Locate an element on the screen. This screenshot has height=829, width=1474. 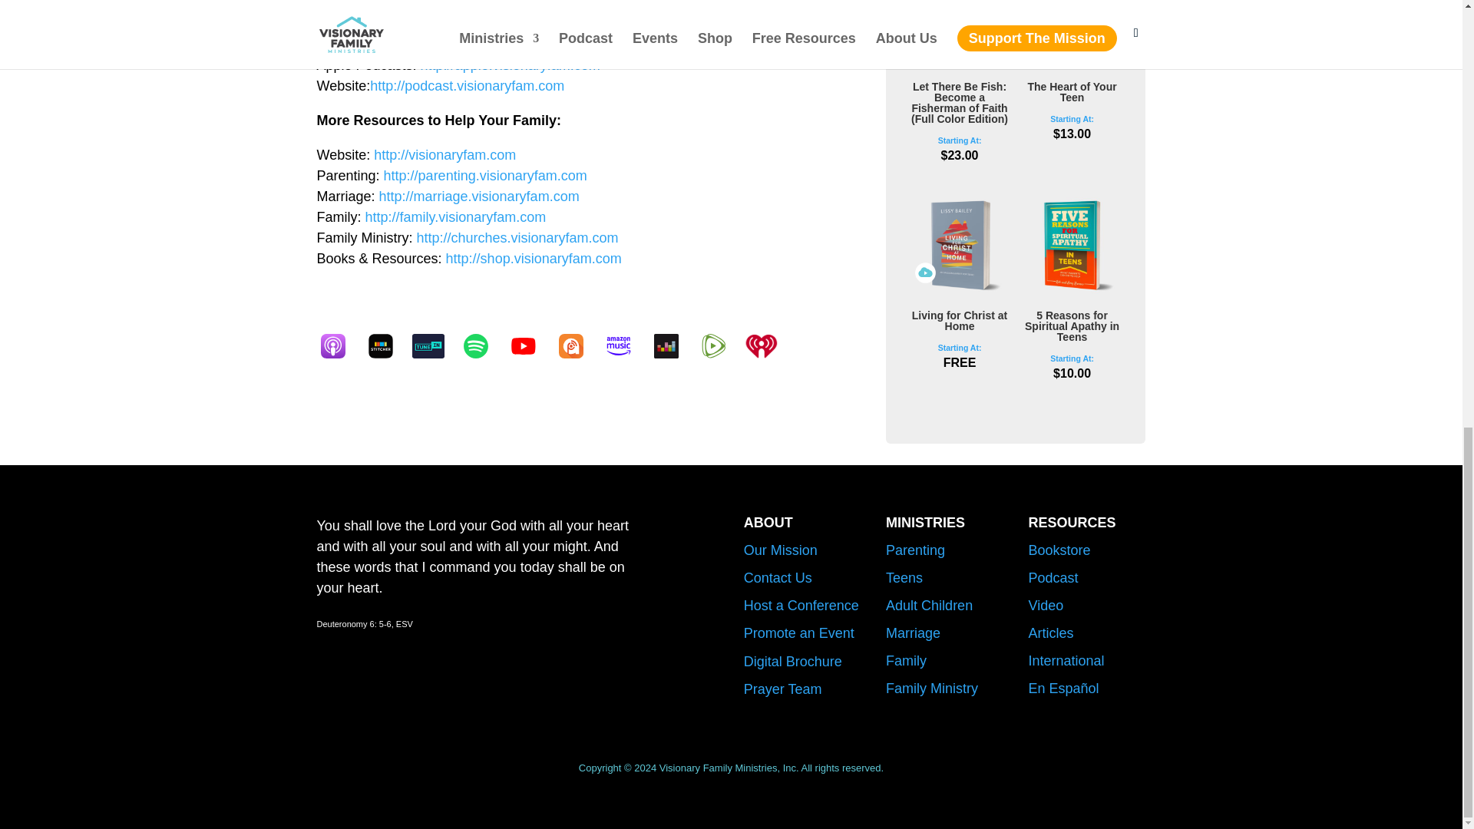
Rumble is located at coordinates (720, 345).